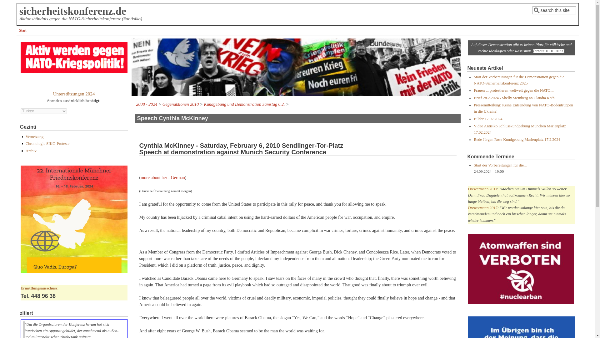  I want to click on Frauen ... protestieren weltweit gegen die NATO...., so click(514, 90).